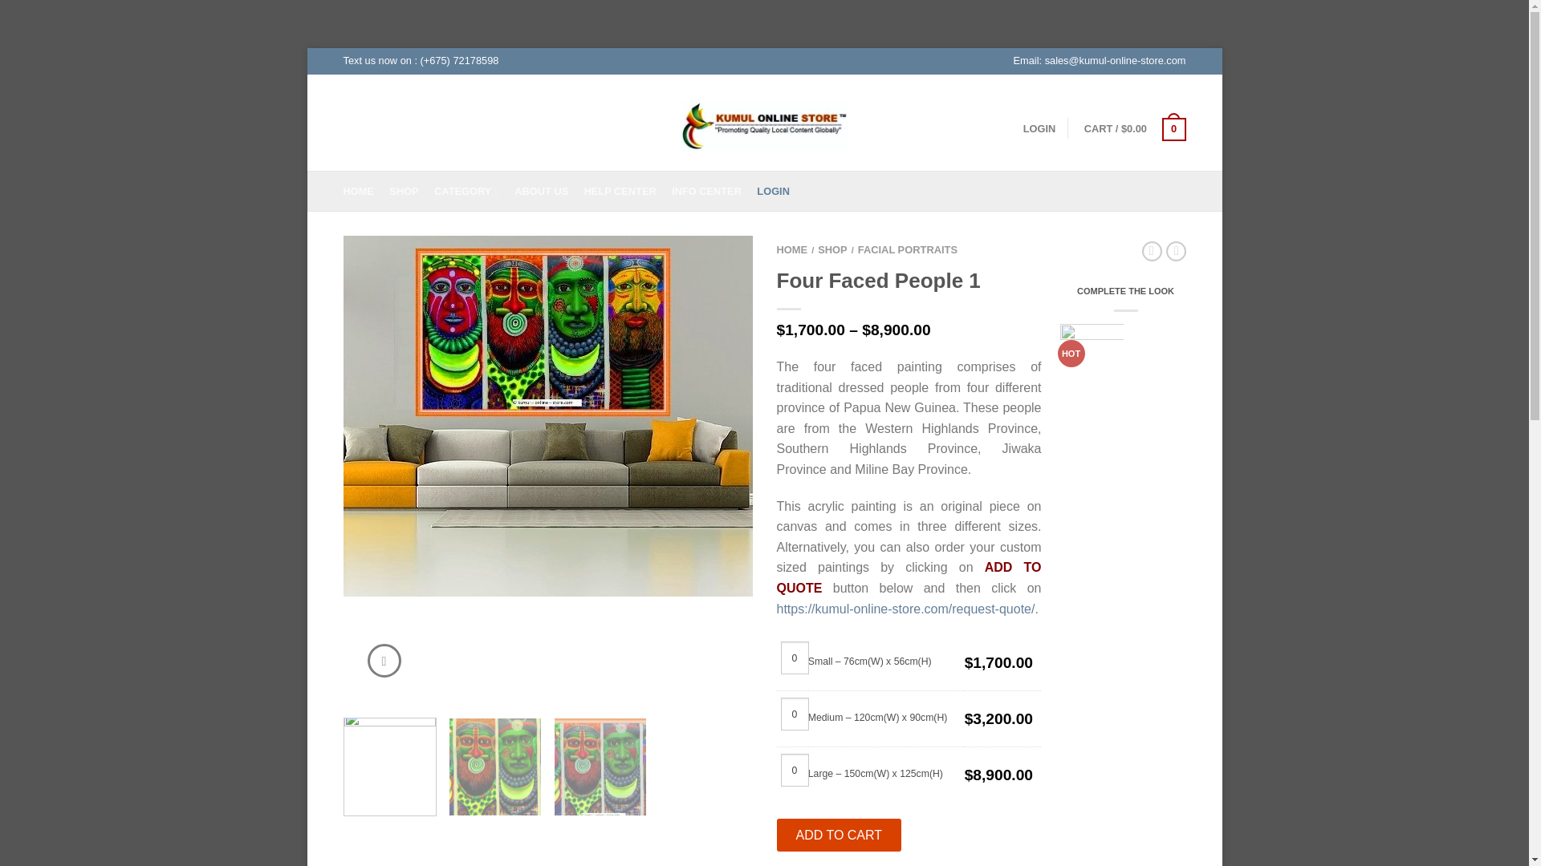 This screenshot has height=866, width=1541. I want to click on SHOP, so click(833, 249).